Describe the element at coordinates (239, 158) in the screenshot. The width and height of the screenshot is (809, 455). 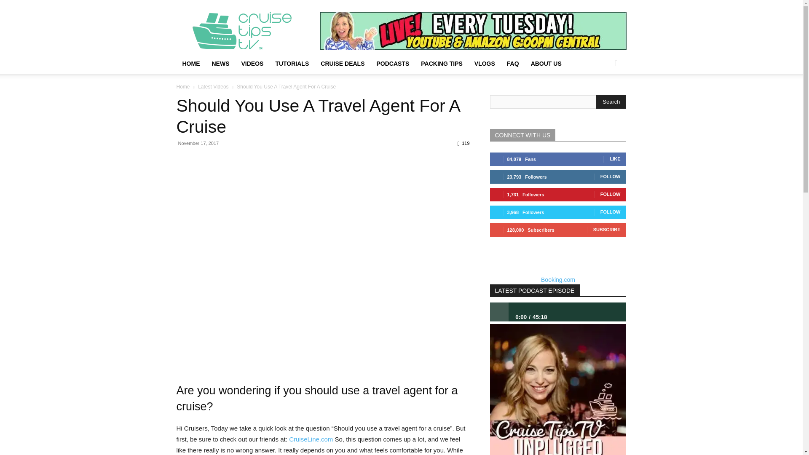
I see `topFacebookLike` at that location.